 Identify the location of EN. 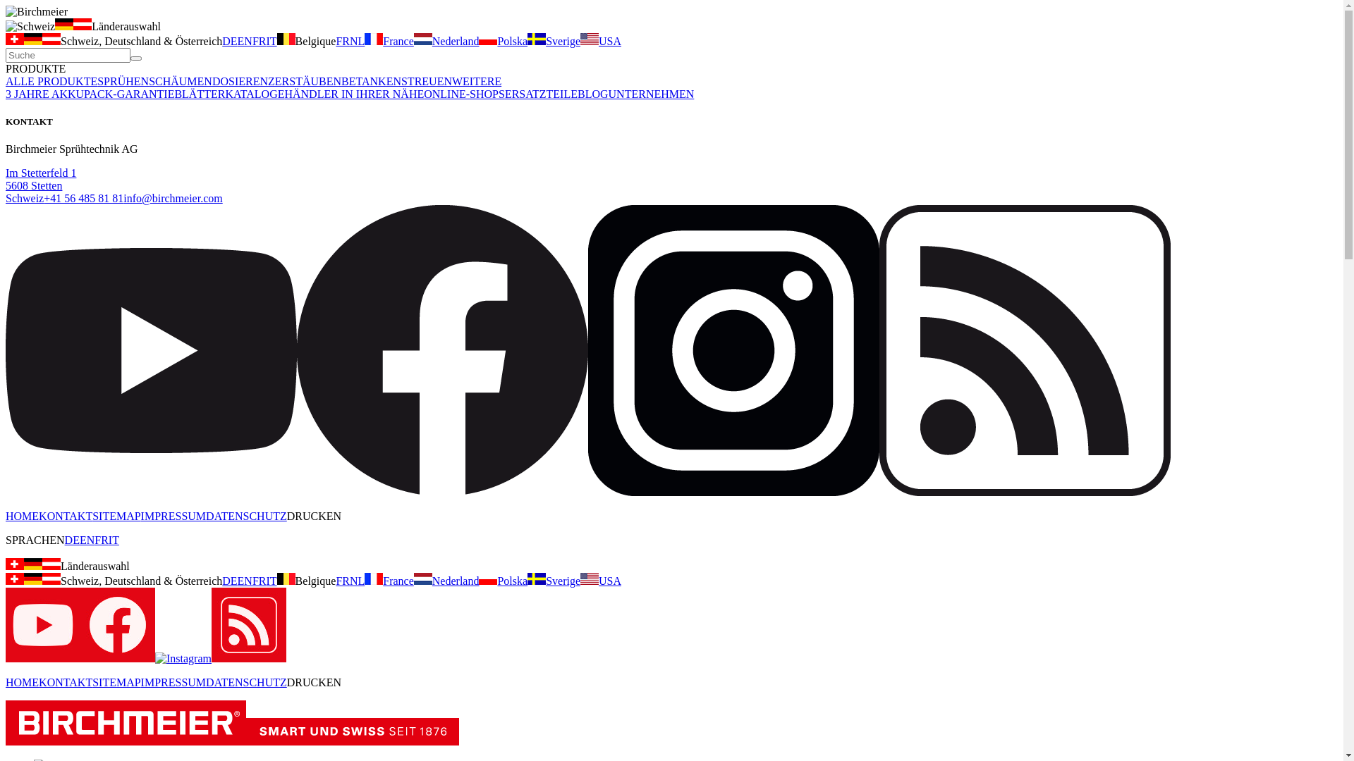
(245, 41).